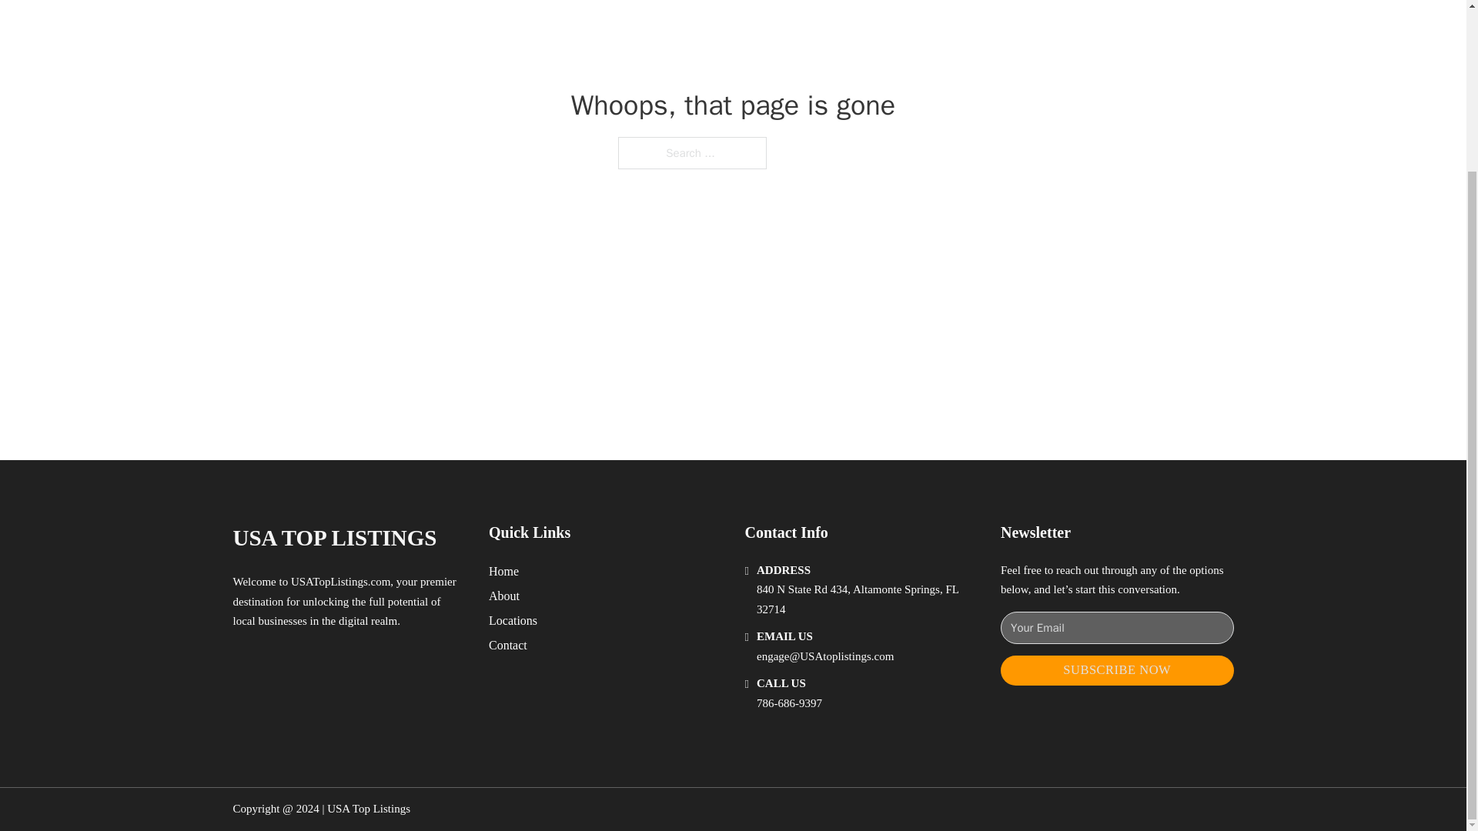 Image resolution: width=1478 pixels, height=831 pixels. I want to click on About, so click(504, 596).